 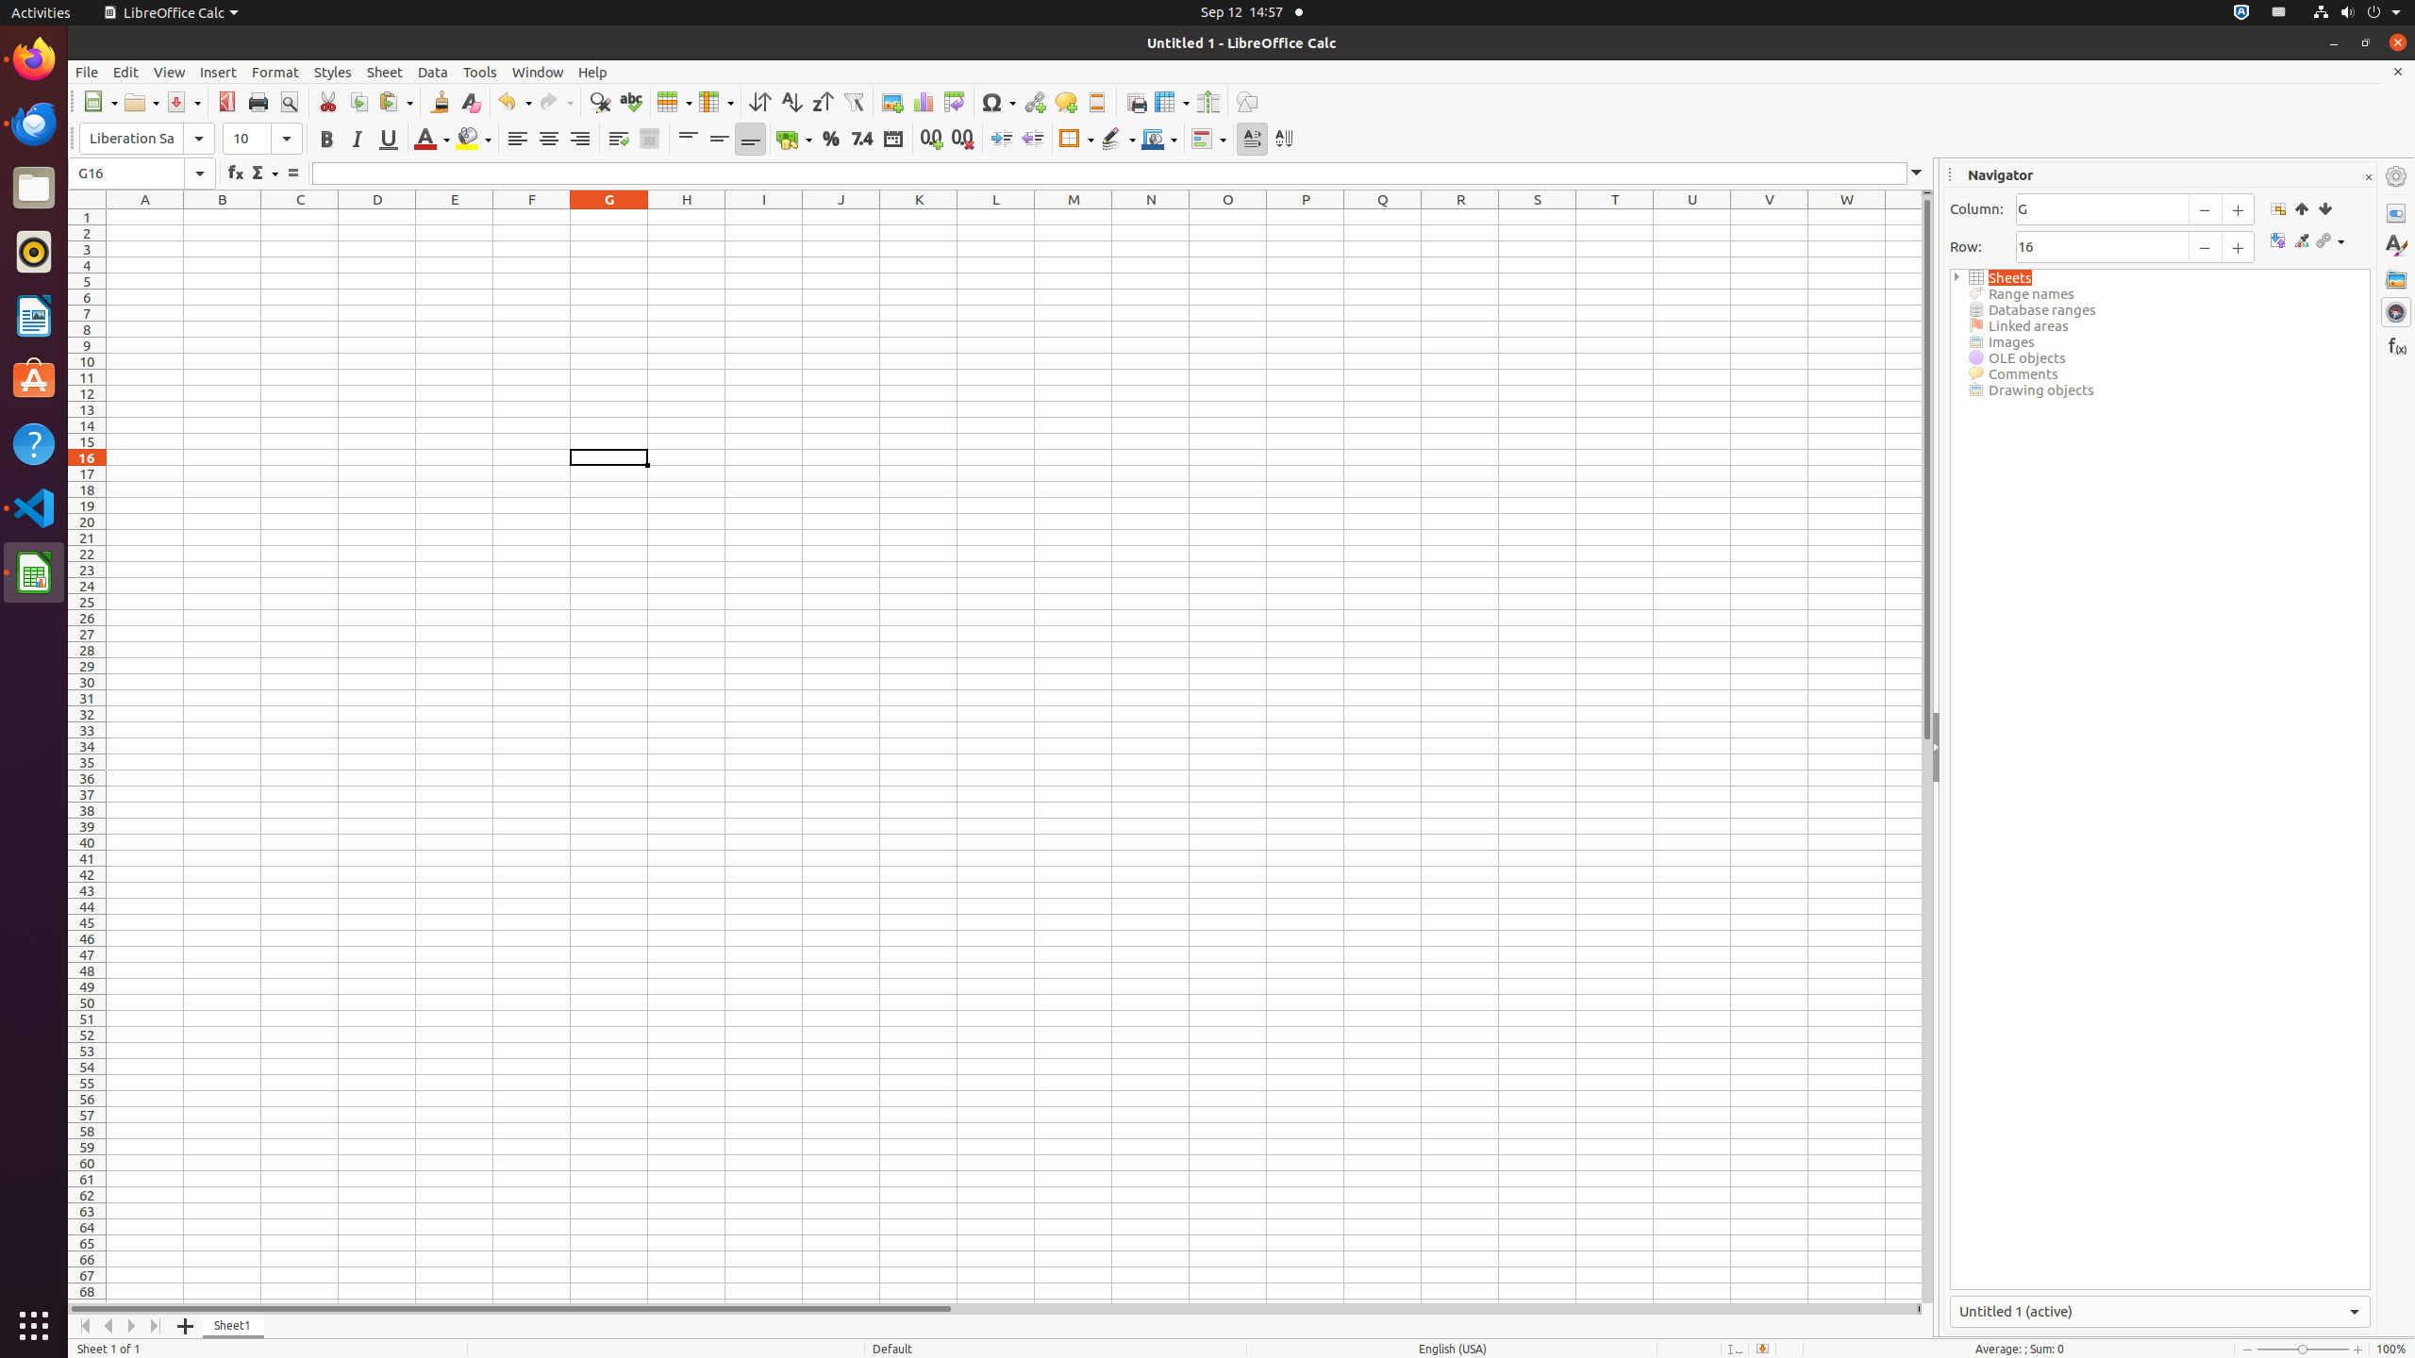 I want to click on B1, so click(x=223, y=217).